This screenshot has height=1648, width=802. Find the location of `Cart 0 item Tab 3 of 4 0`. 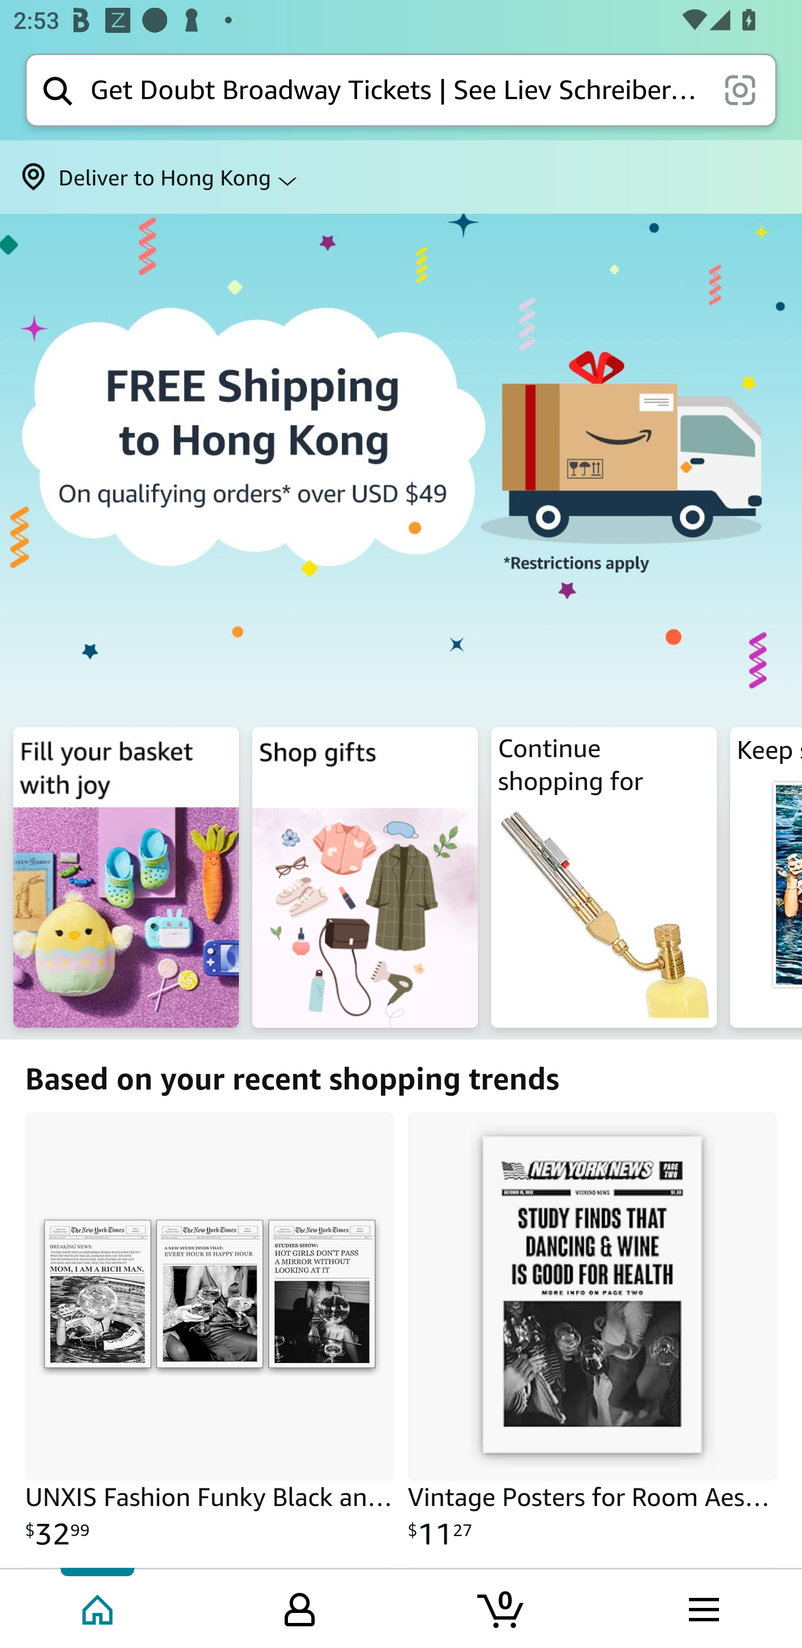

Cart 0 item Tab 3 of 4 0 is located at coordinates (502, 1607).